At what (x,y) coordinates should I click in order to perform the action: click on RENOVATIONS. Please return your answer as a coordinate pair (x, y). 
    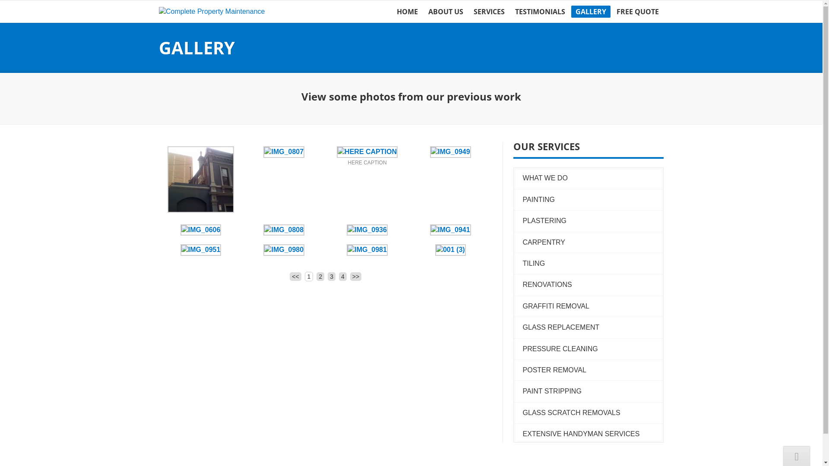
    Looking at the image, I should click on (592, 285).